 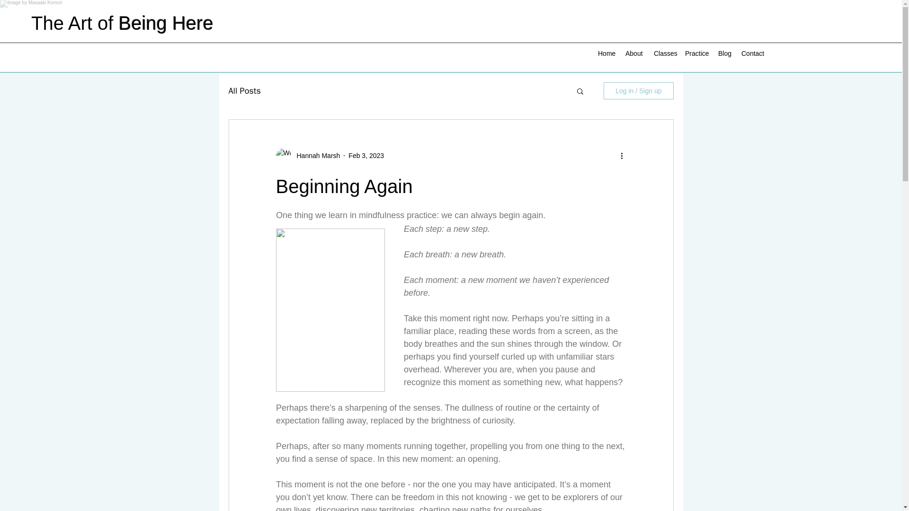 What do you see at coordinates (166, 23) in the screenshot?
I see `Being Here` at bounding box center [166, 23].